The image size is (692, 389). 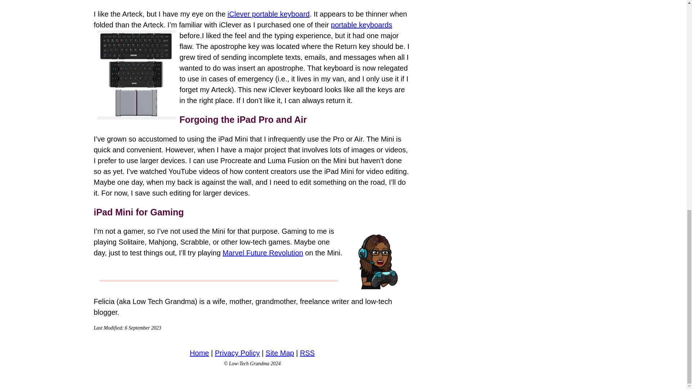 I want to click on Marvel Future Revolution, so click(x=263, y=253).